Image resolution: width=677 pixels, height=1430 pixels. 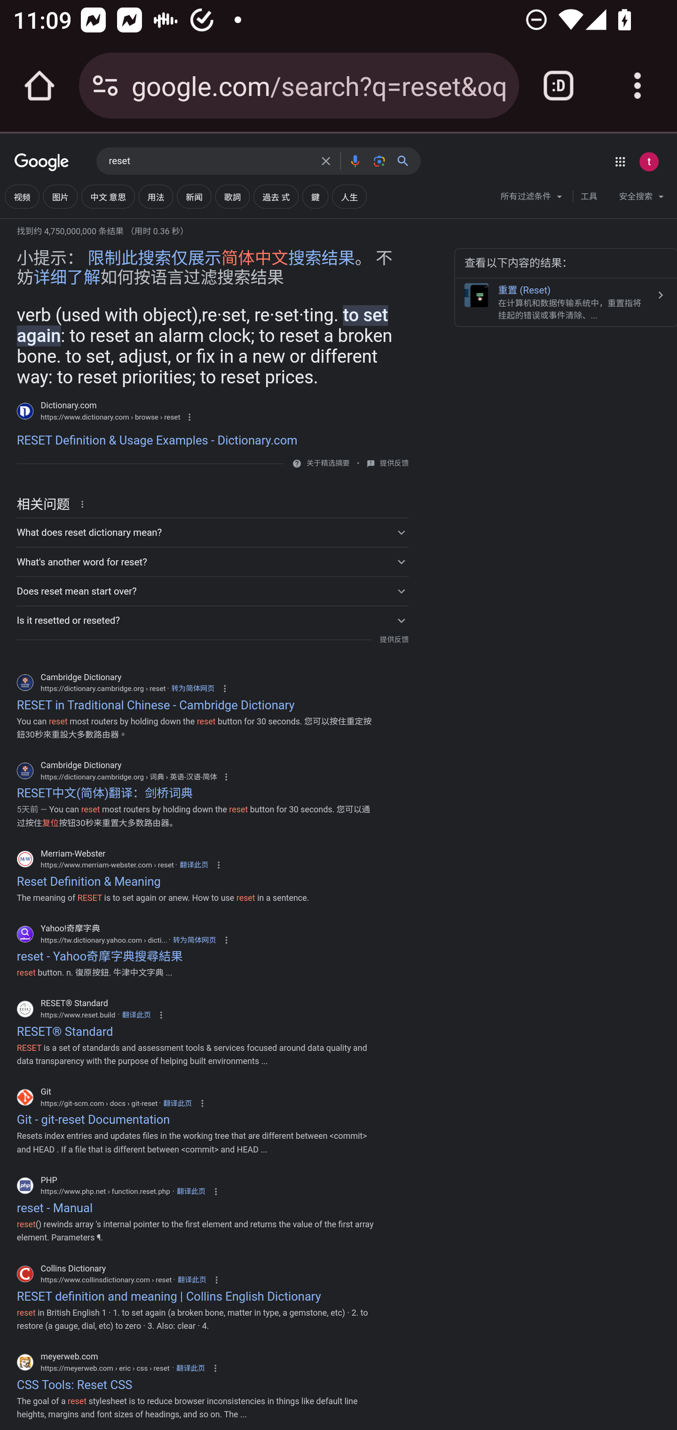 I want to click on Google 账号： test appium (testappium002@gmail.com), so click(x=649, y=161).